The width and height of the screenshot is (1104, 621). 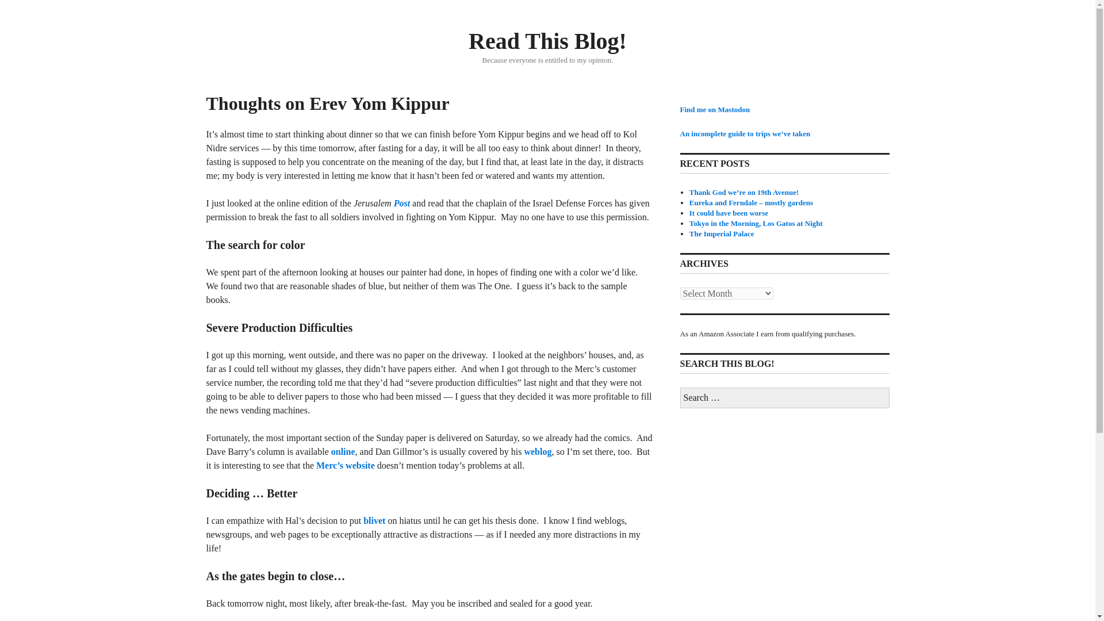 I want to click on It could have been worse, so click(x=729, y=213).